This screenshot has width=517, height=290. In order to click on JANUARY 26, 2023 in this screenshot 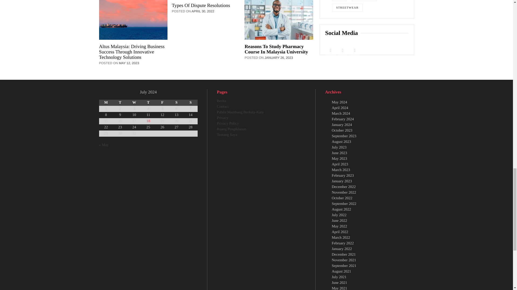, I will do `click(280, 58)`.